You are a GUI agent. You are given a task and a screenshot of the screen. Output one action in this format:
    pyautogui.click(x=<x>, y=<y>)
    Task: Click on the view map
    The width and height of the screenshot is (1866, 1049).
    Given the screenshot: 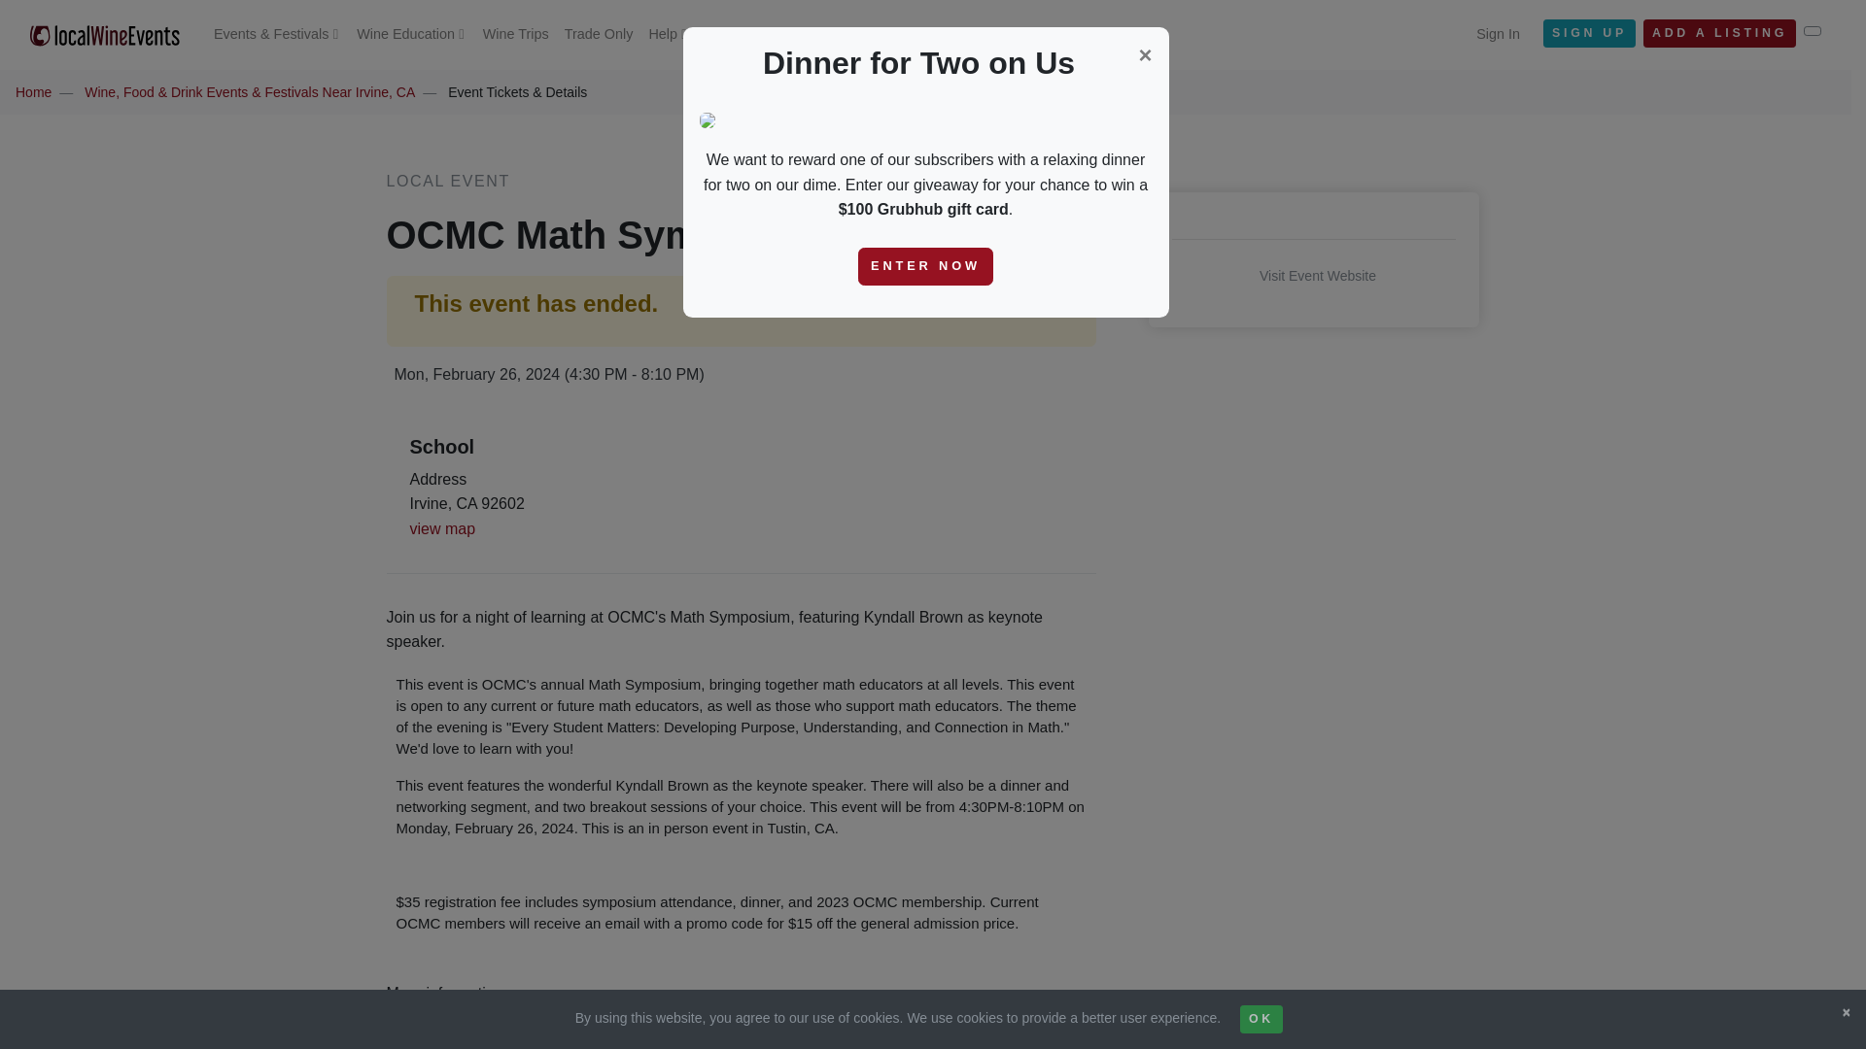 What is the action you would take?
    pyautogui.click(x=443, y=528)
    